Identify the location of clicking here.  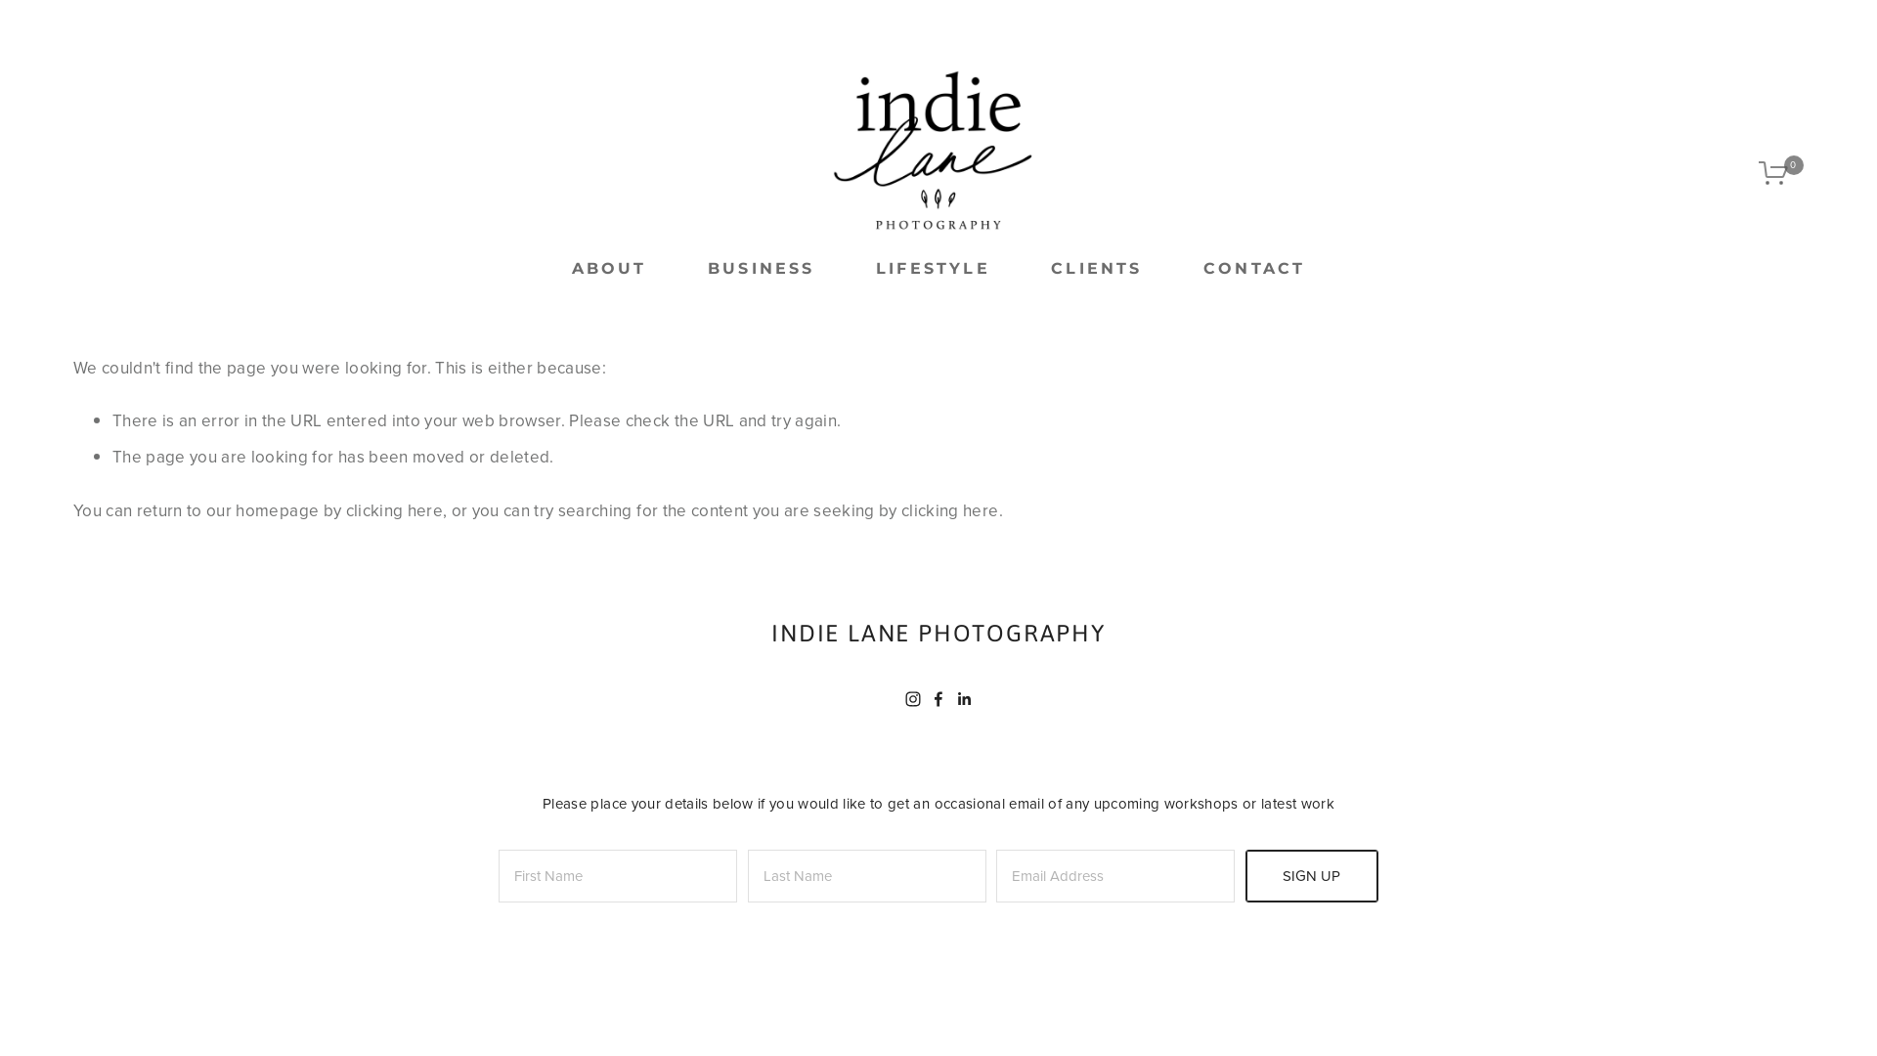
(950, 510).